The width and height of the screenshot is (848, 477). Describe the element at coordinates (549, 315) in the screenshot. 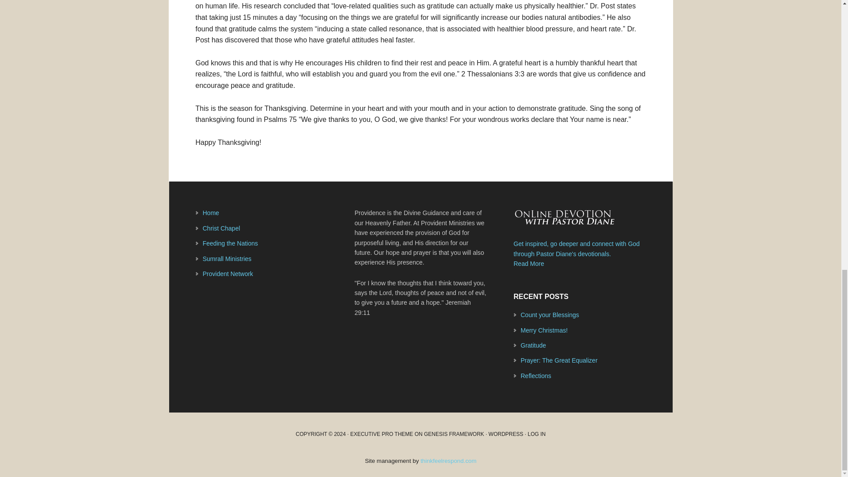

I see `Count your Blessings` at that location.